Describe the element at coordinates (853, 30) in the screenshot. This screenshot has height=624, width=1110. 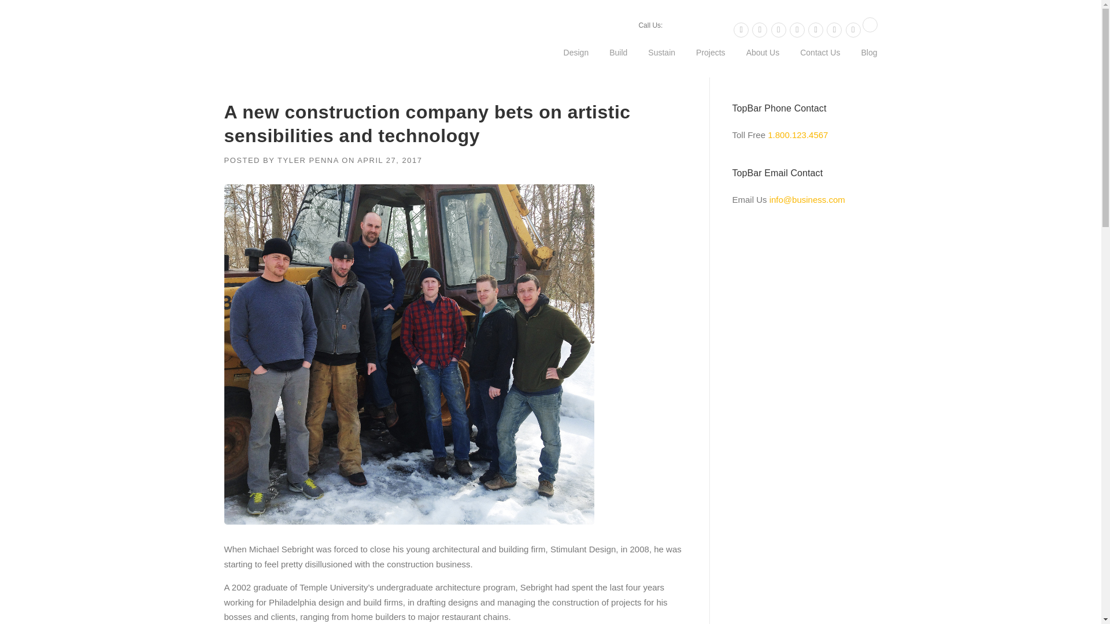
I see `ICFbase` at that location.